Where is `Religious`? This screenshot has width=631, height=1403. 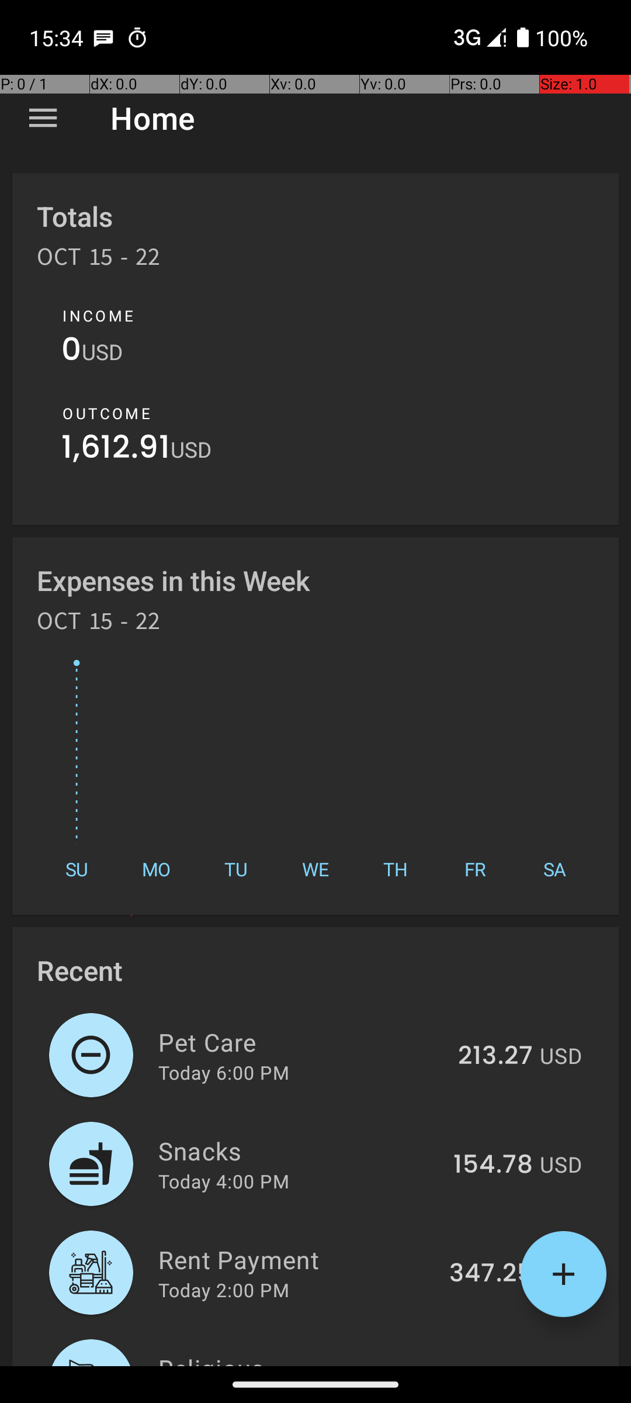 Religious is located at coordinates (297, 1359).